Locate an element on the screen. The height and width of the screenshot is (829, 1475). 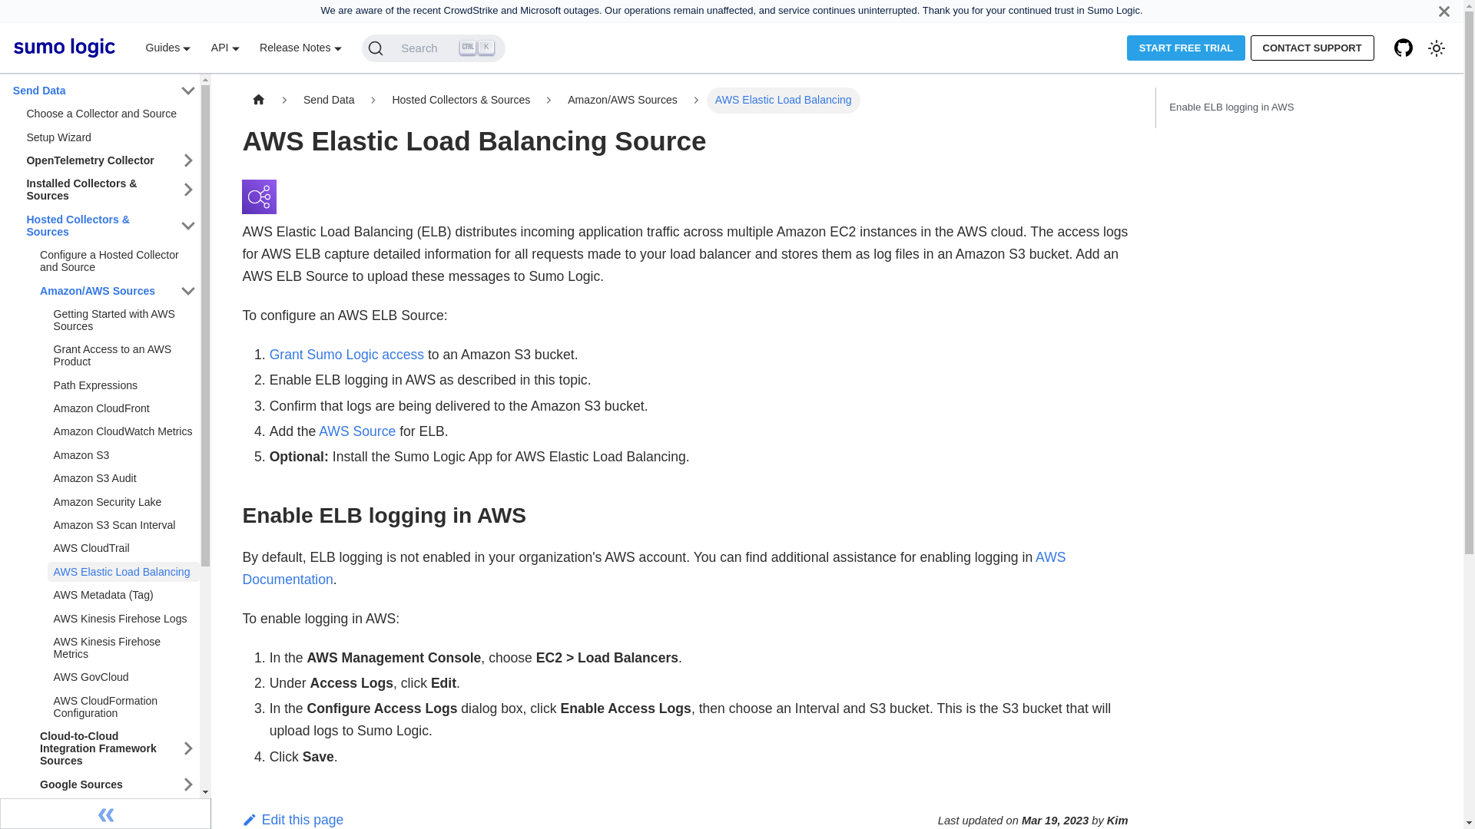
Release Notes is located at coordinates (300, 48).